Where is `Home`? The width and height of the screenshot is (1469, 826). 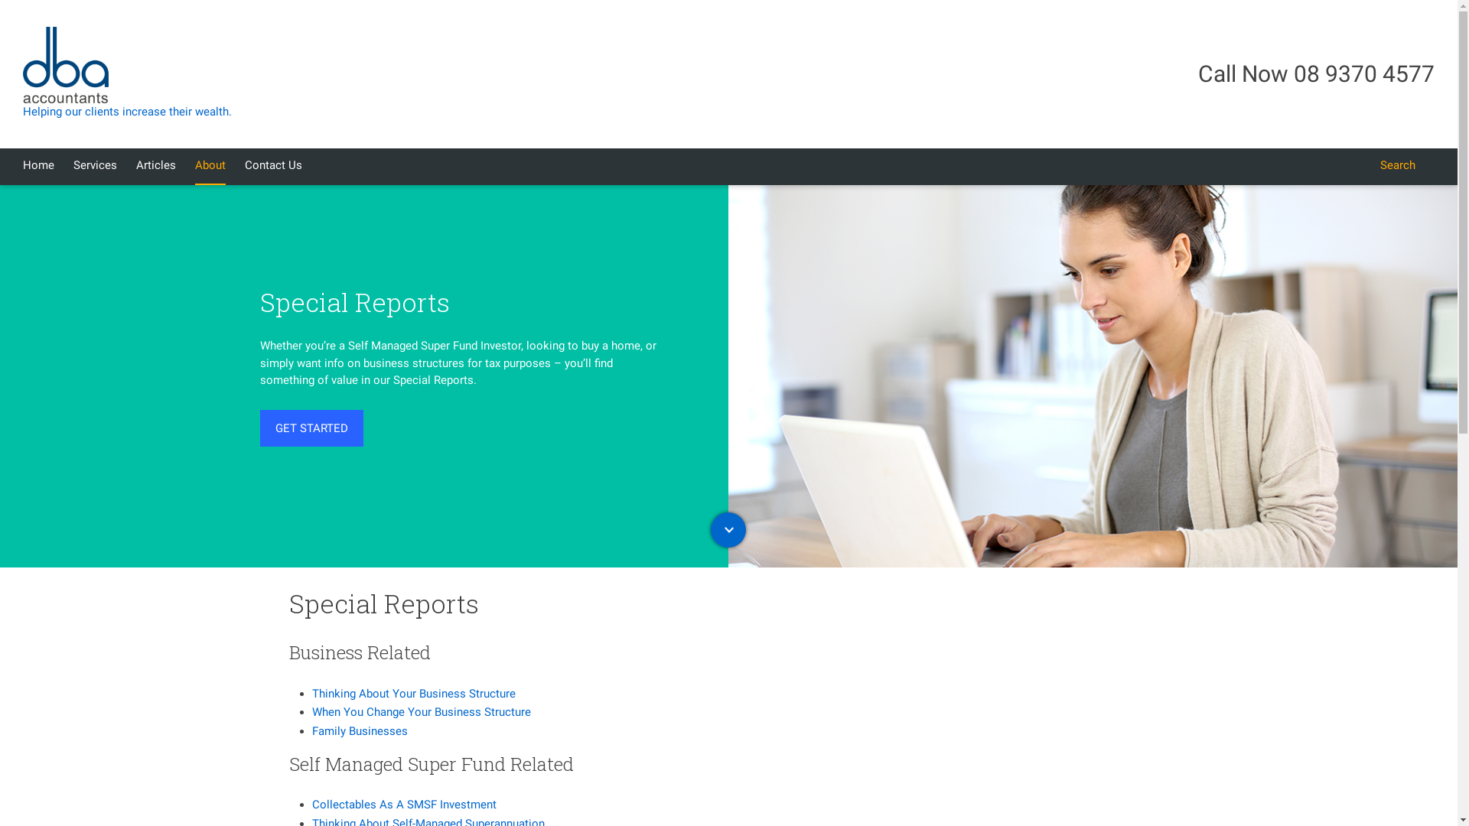
Home is located at coordinates (38, 167).